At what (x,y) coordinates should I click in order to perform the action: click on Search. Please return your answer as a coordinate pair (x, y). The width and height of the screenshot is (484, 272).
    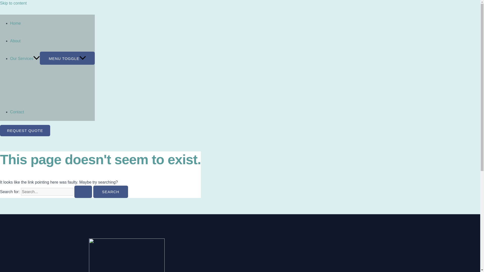
    Looking at the image, I should click on (111, 192).